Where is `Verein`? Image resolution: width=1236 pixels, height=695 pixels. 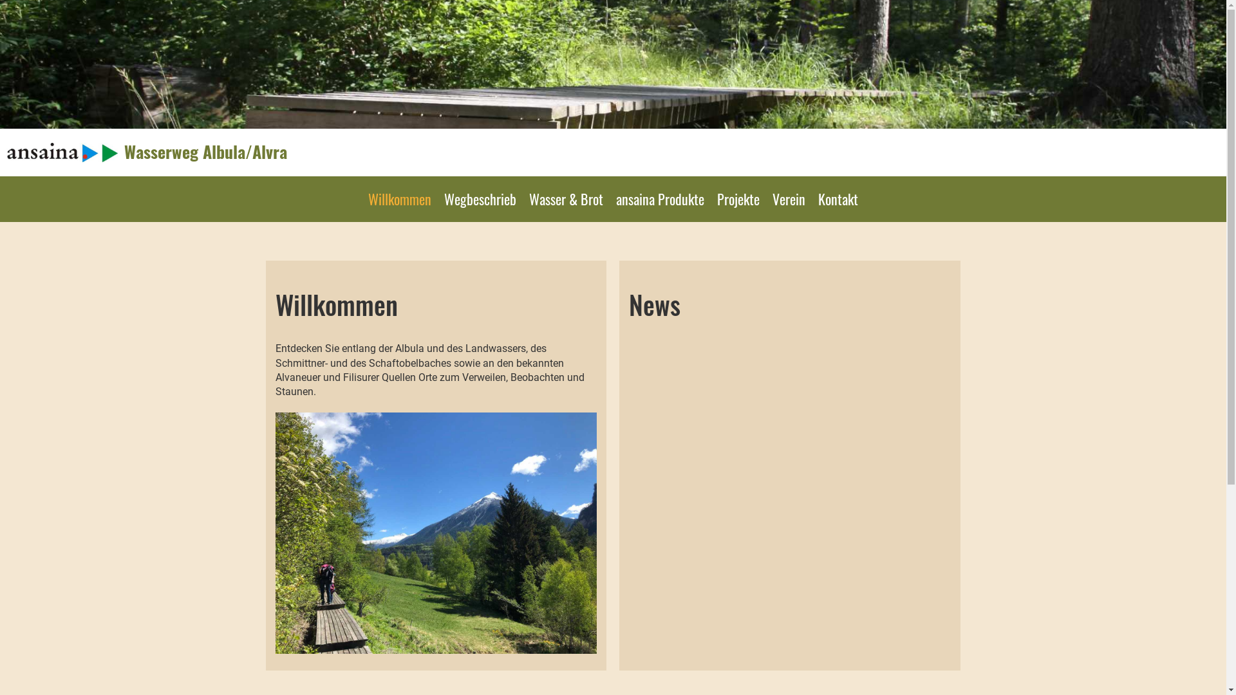 Verein is located at coordinates (789, 199).